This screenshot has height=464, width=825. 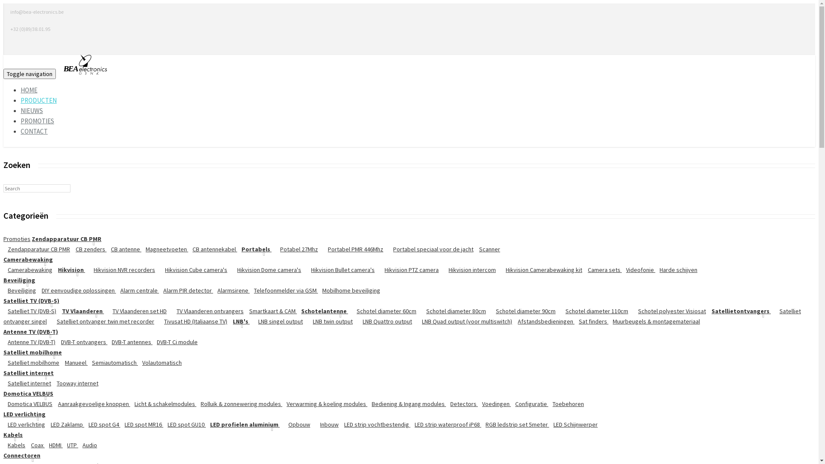 What do you see at coordinates (89, 249) in the screenshot?
I see `CB zenders` at bounding box center [89, 249].